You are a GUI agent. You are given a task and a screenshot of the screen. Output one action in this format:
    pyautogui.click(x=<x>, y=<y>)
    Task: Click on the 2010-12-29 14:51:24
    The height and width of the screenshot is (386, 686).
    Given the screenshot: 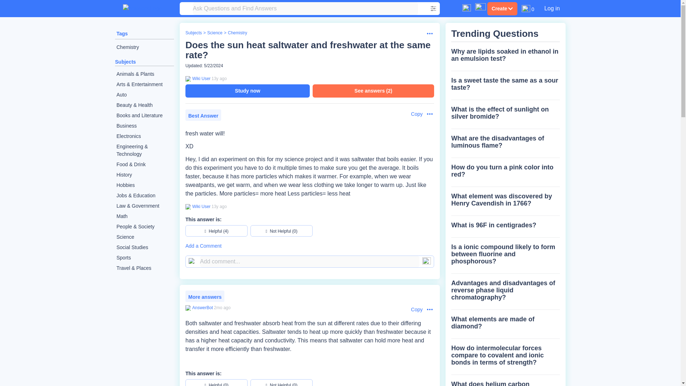 What is the action you would take?
    pyautogui.click(x=219, y=207)
    